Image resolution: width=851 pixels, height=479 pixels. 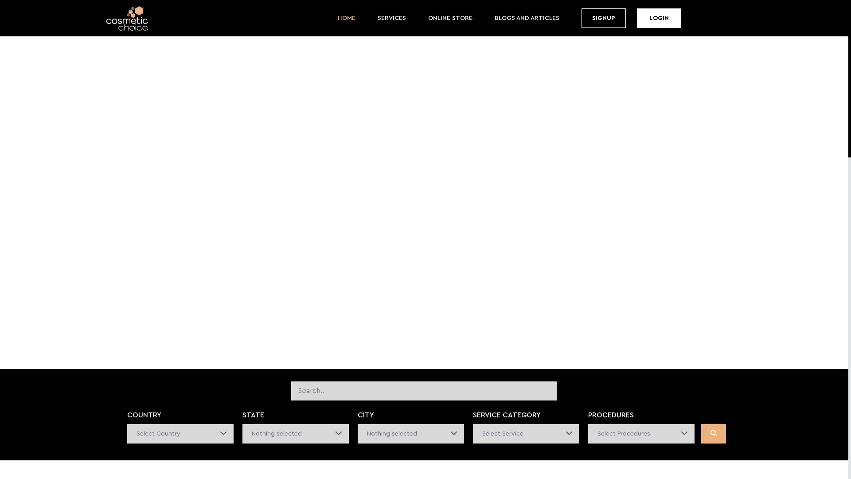 I want to click on SERVICES, so click(x=392, y=18).